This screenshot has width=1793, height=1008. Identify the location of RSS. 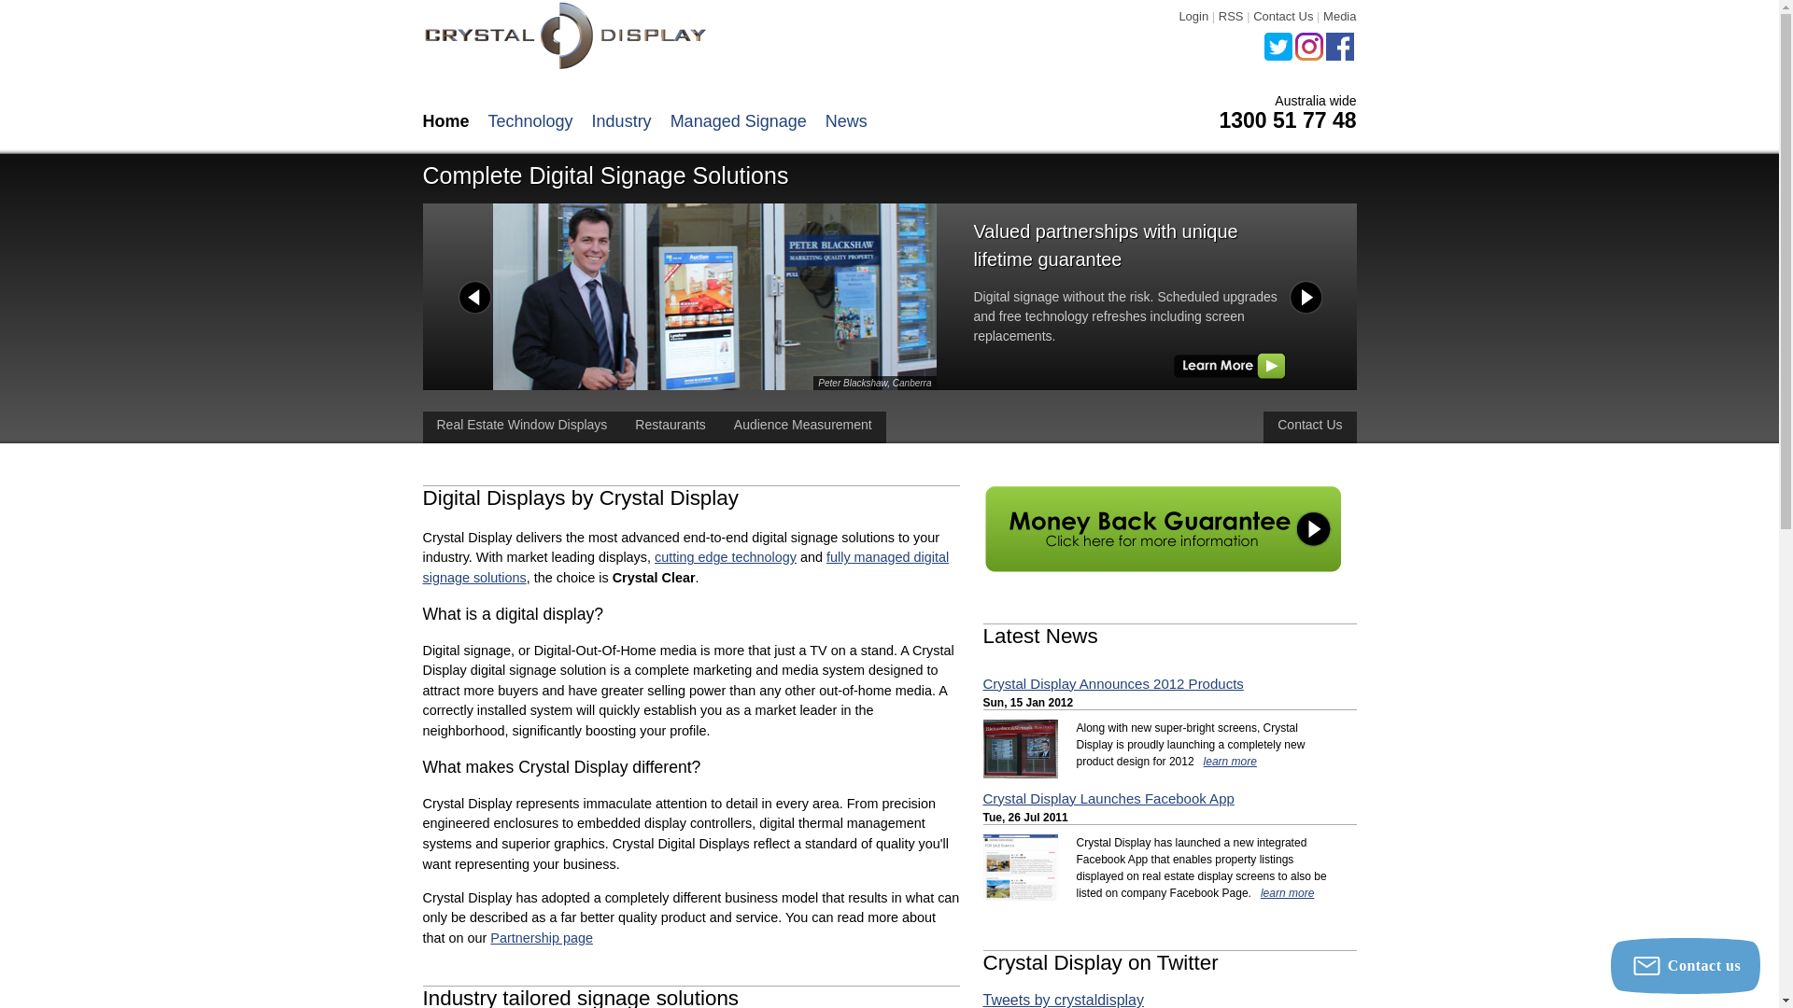
(1231, 17).